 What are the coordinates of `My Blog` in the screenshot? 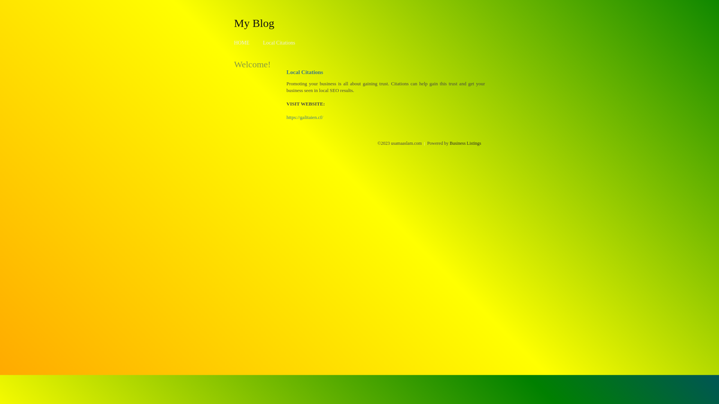 It's located at (254, 23).